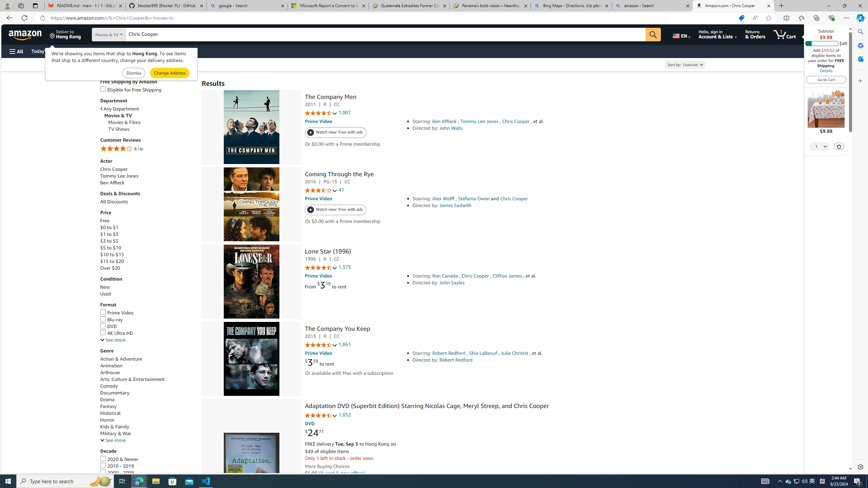  What do you see at coordinates (147, 392) in the screenshot?
I see `Documentary` at bounding box center [147, 392].